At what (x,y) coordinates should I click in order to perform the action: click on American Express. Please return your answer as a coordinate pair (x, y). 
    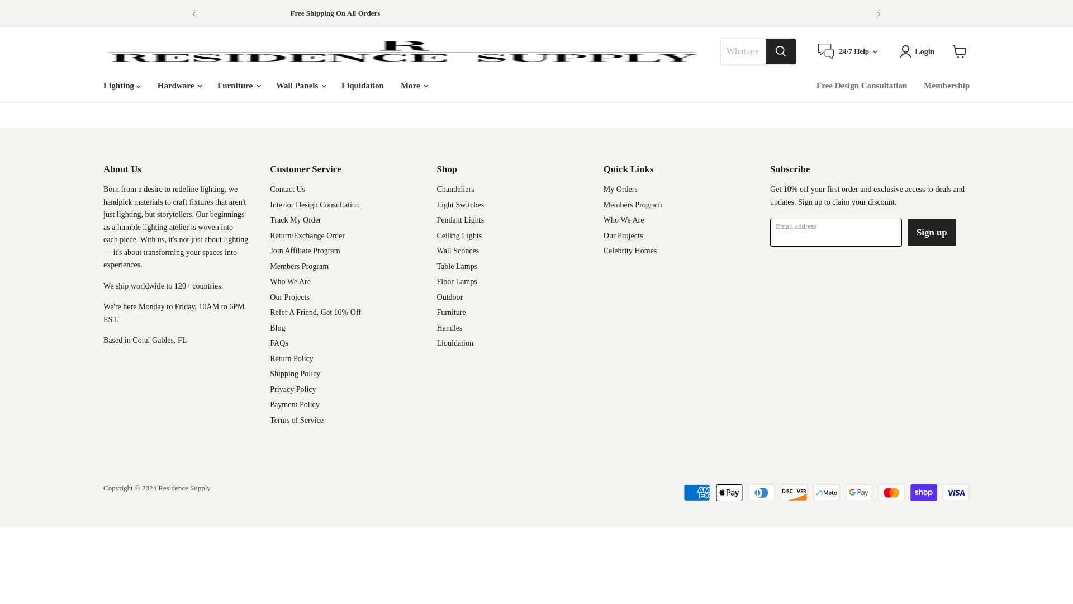
    Looking at the image, I should click on (697, 493).